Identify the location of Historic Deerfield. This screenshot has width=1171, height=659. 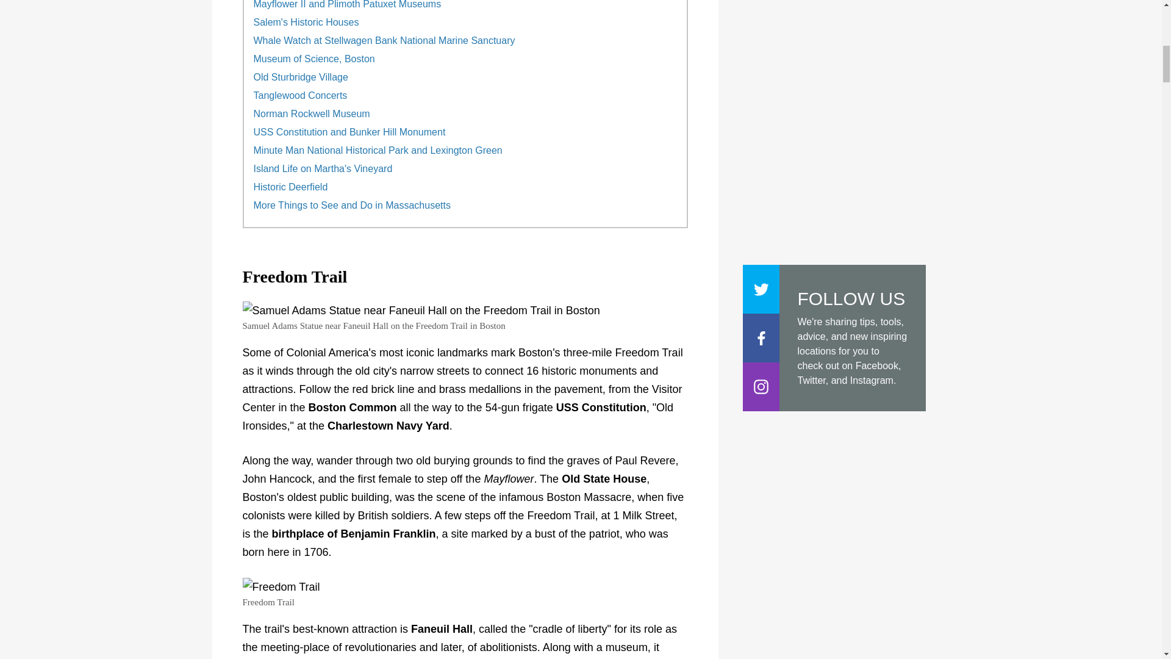
(290, 187).